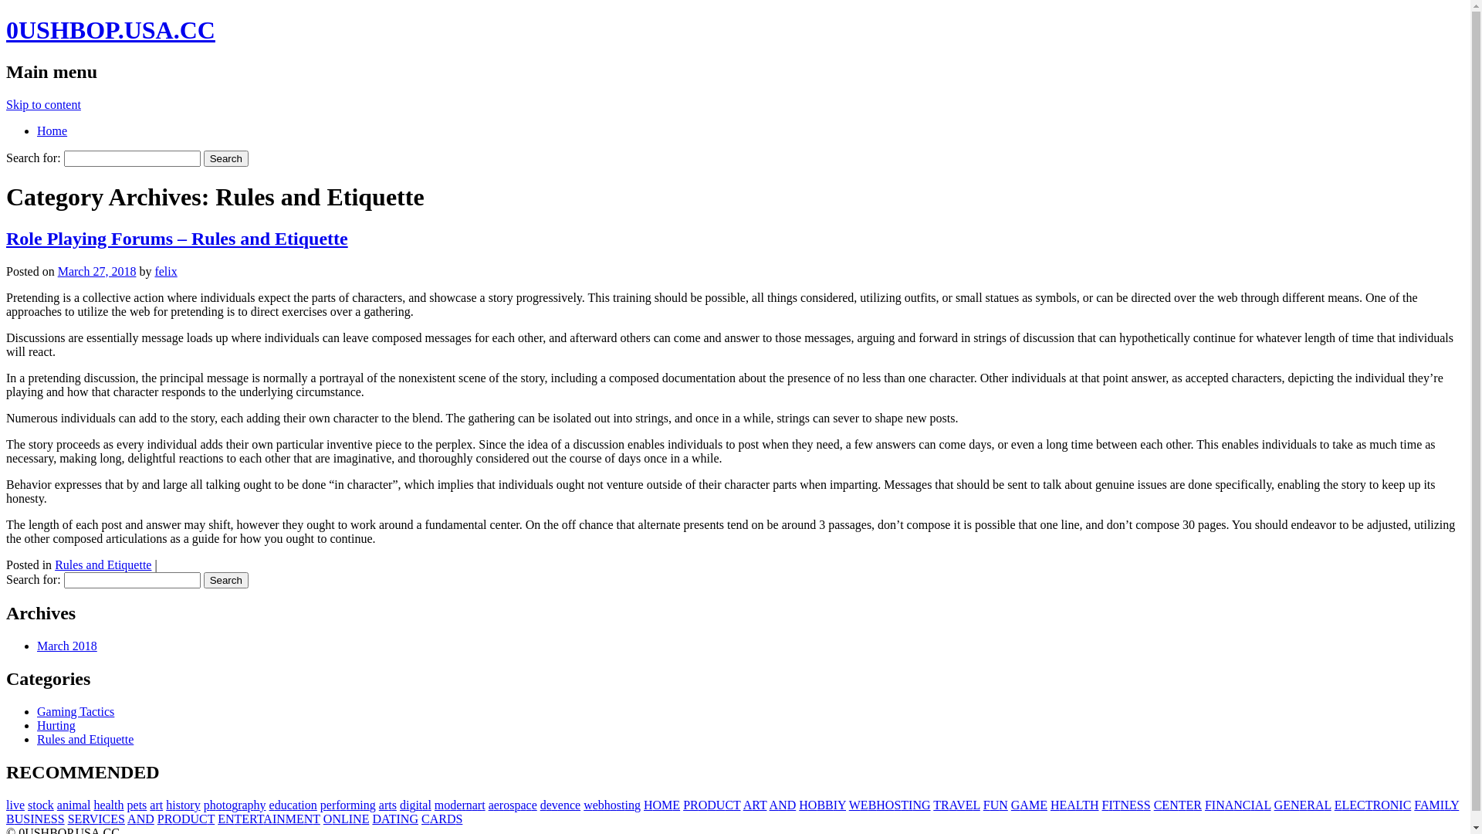 This screenshot has width=1482, height=834. I want to click on s, so click(394, 805).